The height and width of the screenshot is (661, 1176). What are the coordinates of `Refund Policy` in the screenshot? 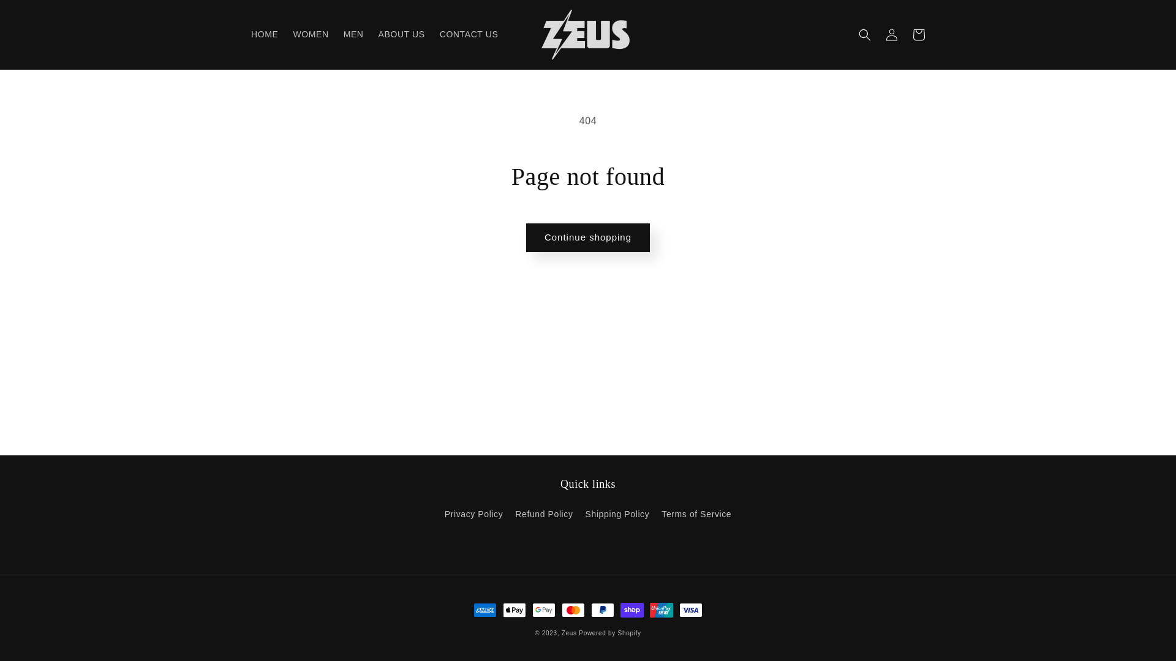 It's located at (544, 514).